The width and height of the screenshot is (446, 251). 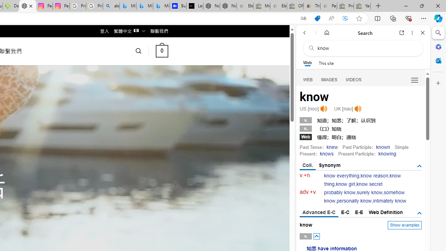 What do you see at coordinates (329, 79) in the screenshot?
I see `Search Filter, IMAGES` at bounding box center [329, 79].